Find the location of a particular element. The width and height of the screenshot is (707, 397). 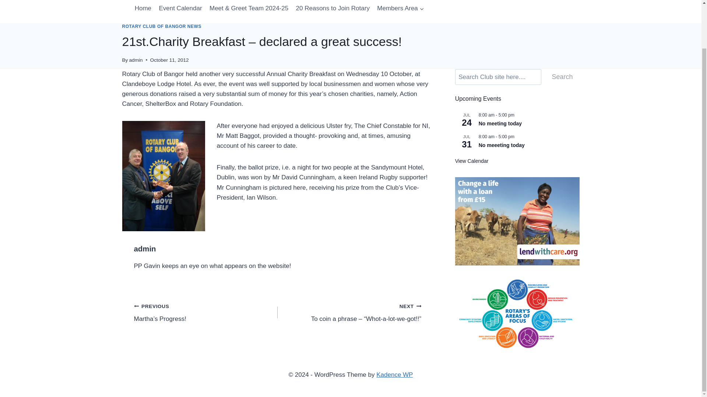

View more events. is located at coordinates (472, 161).